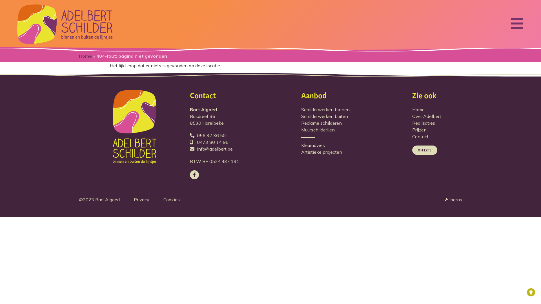 The image size is (541, 304). What do you see at coordinates (437, 116) in the screenshot?
I see `Over Adelbert` at bounding box center [437, 116].